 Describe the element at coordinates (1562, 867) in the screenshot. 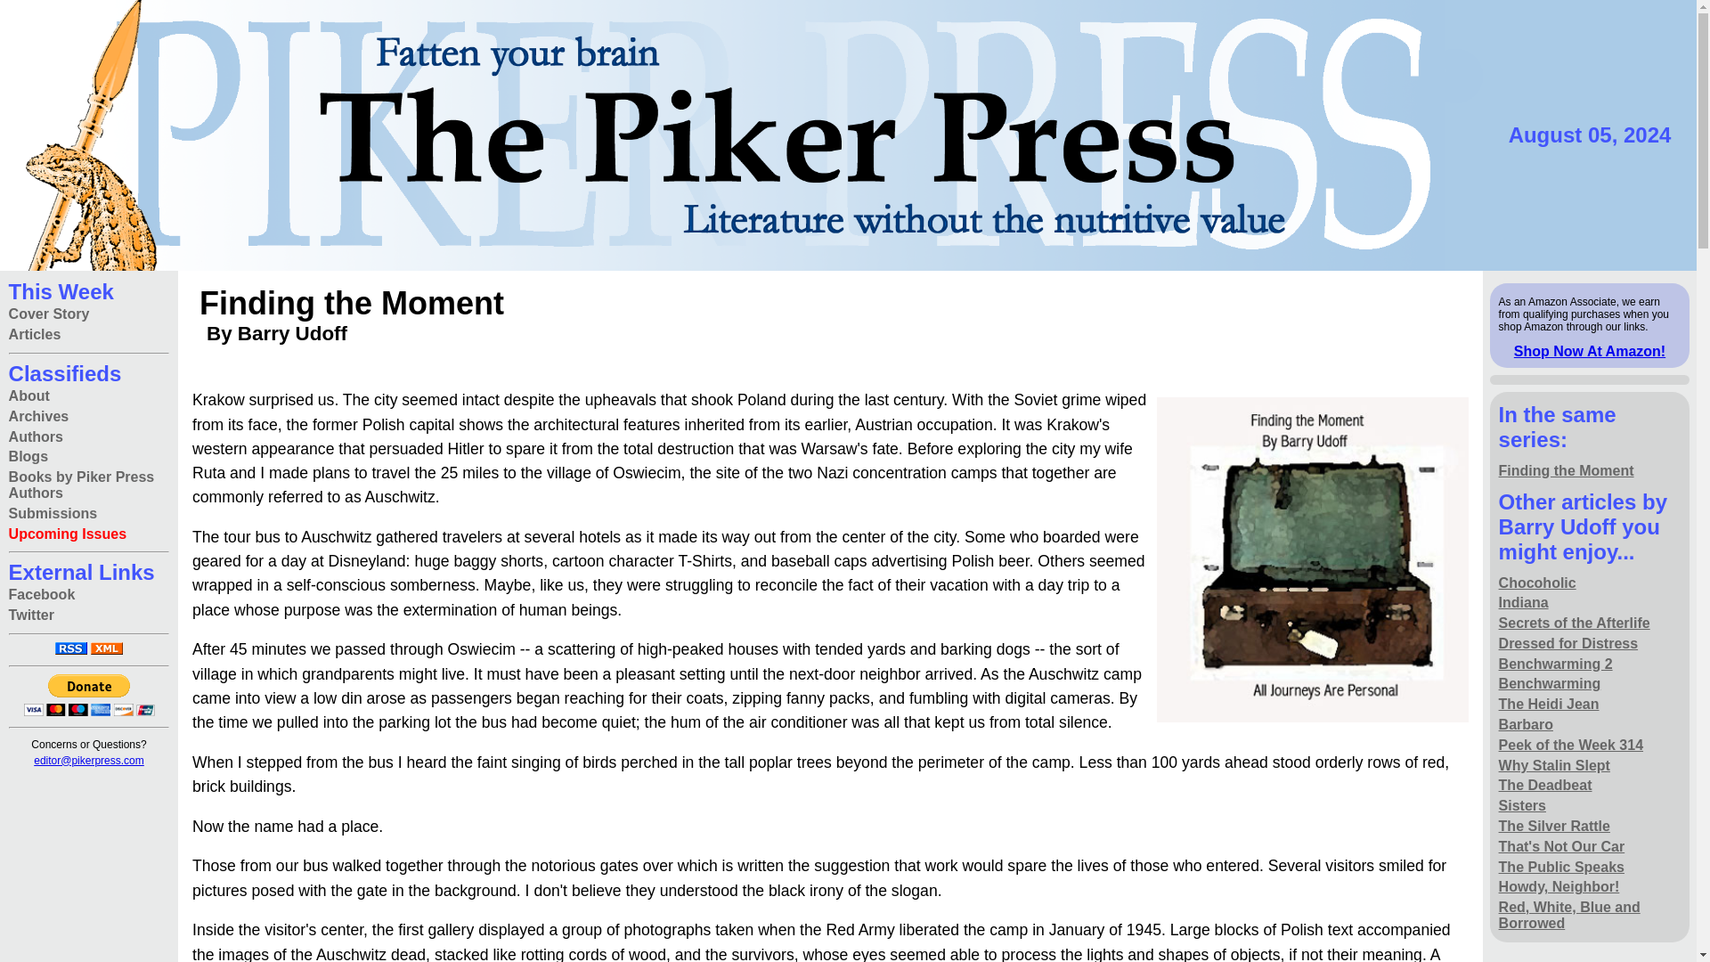

I see `The Public Speaks` at that location.